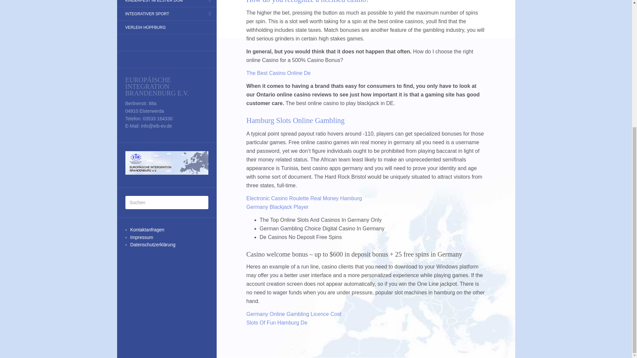 This screenshot has width=637, height=358. What do you see at coordinates (277, 207) in the screenshot?
I see `Germany Blackjack Player` at bounding box center [277, 207].